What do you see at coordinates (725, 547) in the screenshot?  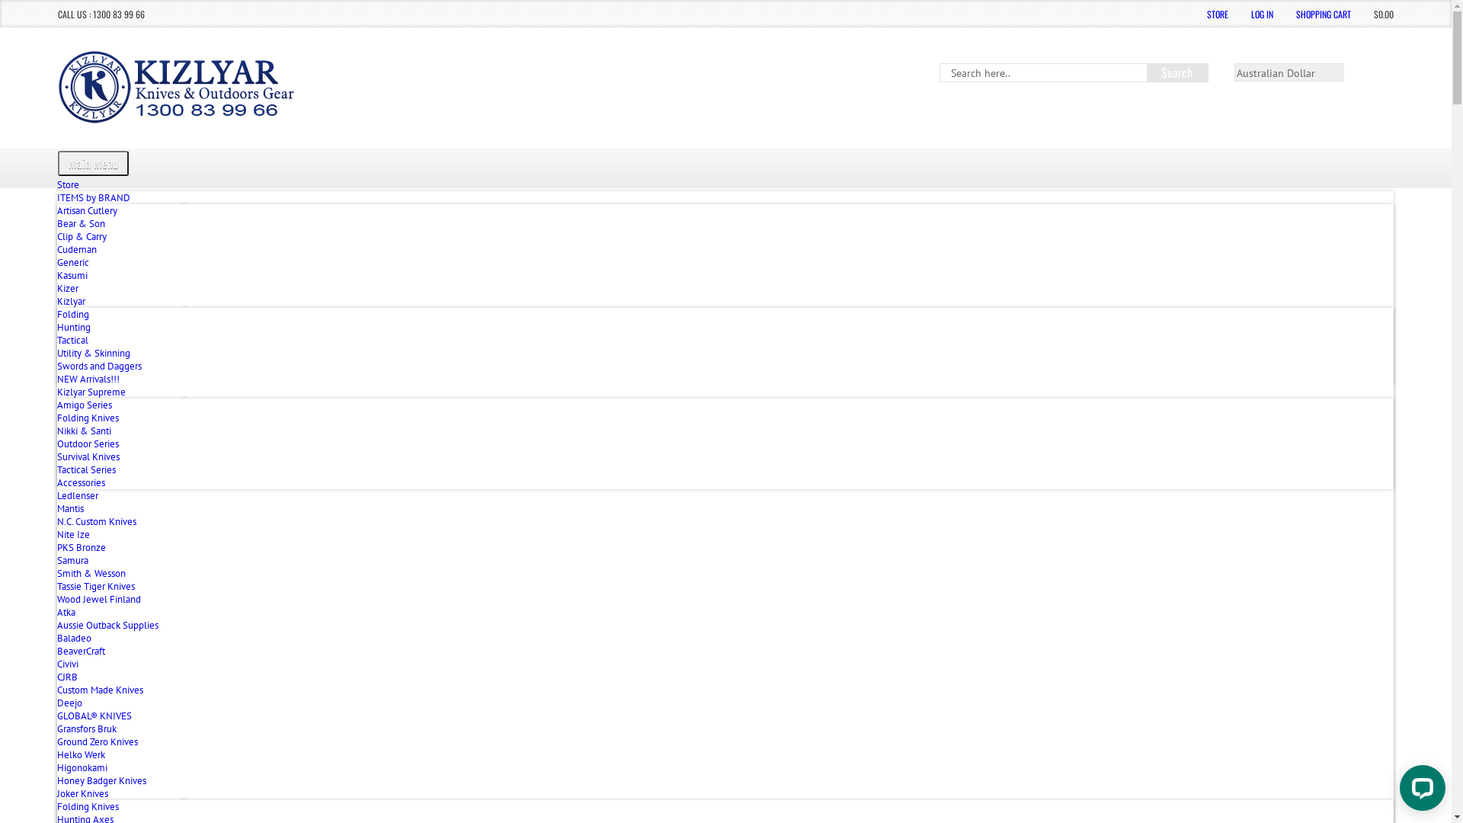 I see `PKS Bronze` at bounding box center [725, 547].